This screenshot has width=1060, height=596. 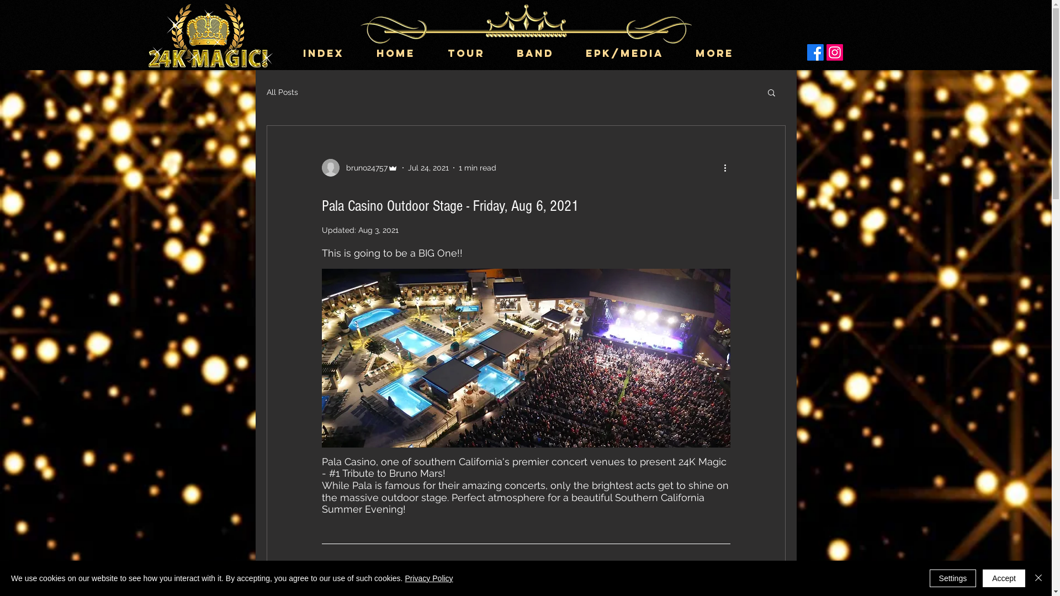 I want to click on EPK/MEDIA, so click(x=633, y=53).